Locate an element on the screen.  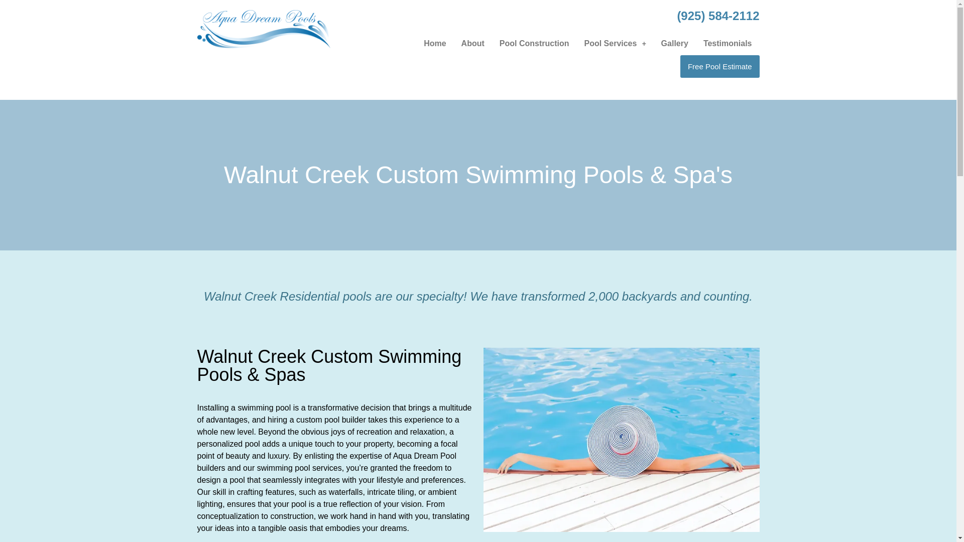
Pool Construction is located at coordinates (534, 43).